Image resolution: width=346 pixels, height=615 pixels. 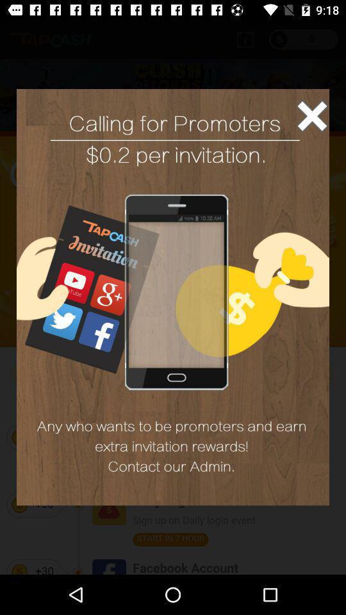 I want to click on close page, so click(x=312, y=115).